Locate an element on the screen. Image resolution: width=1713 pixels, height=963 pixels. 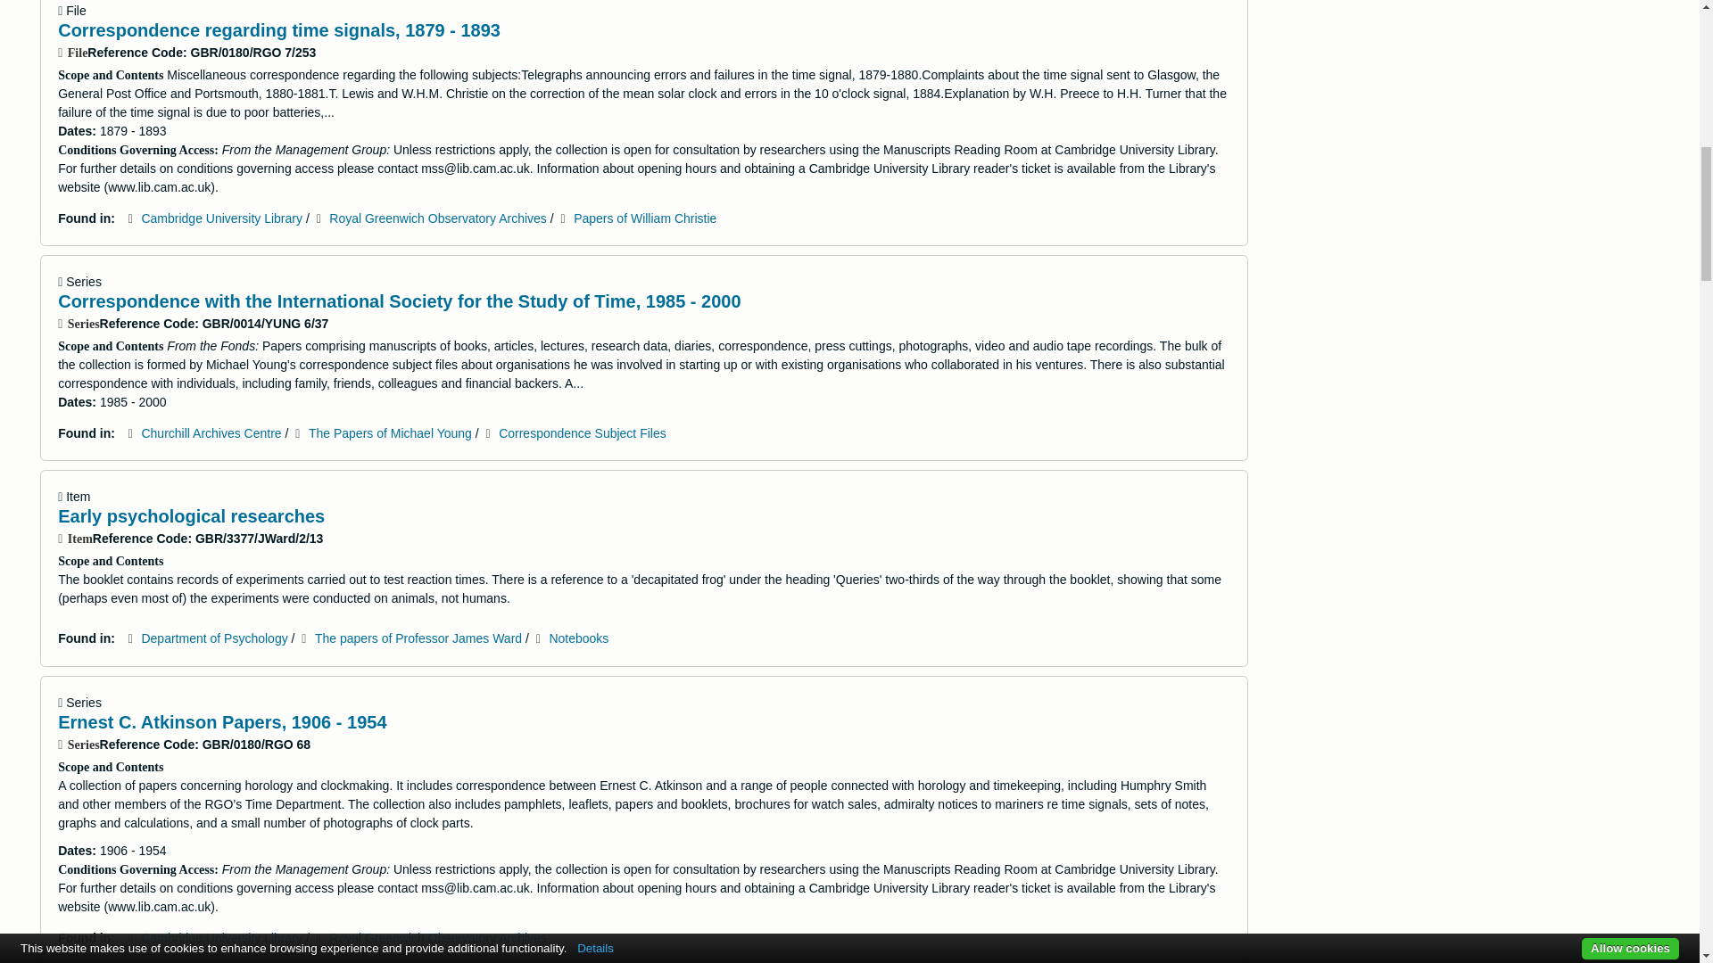
Cambridge University Library is located at coordinates (221, 218).